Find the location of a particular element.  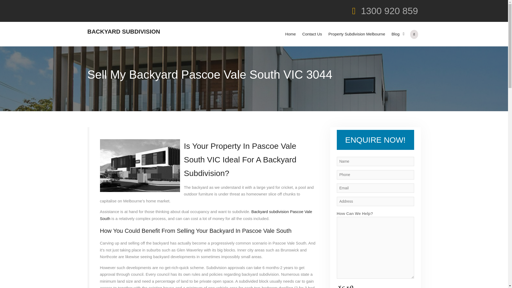

Property Subdivision Melbourne is located at coordinates (357, 34).